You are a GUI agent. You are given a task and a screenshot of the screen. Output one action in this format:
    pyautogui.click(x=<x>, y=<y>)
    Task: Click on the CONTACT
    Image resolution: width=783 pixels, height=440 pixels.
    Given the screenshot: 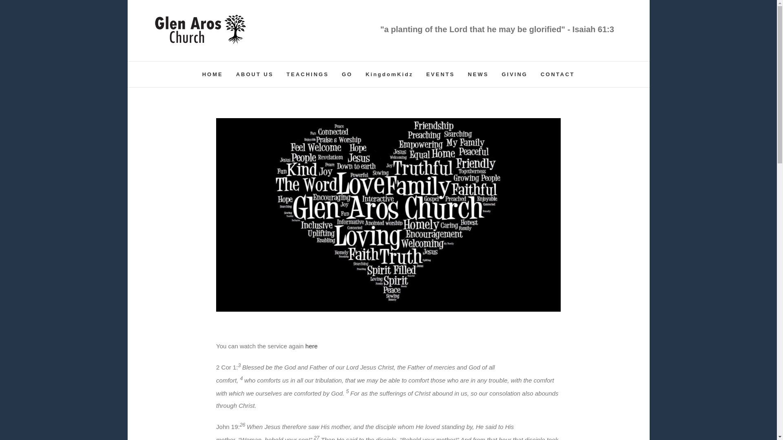 What is the action you would take?
    pyautogui.click(x=558, y=74)
    